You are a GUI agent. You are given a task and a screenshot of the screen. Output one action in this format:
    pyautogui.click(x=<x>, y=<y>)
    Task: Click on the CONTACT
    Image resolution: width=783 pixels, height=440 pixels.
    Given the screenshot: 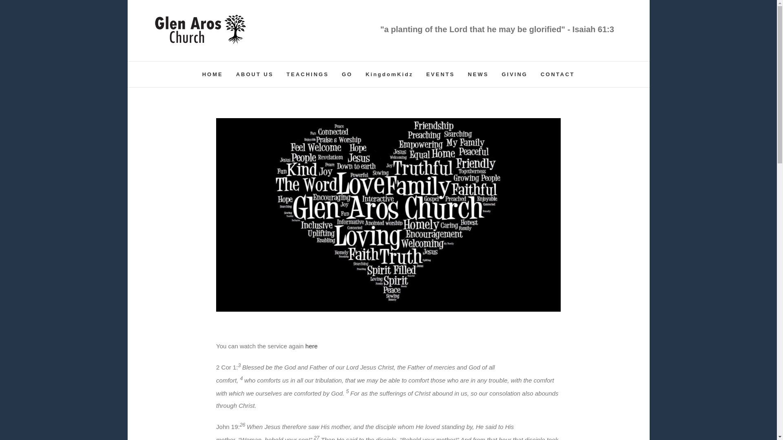 What is the action you would take?
    pyautogui.click(x=558, y=74)
    